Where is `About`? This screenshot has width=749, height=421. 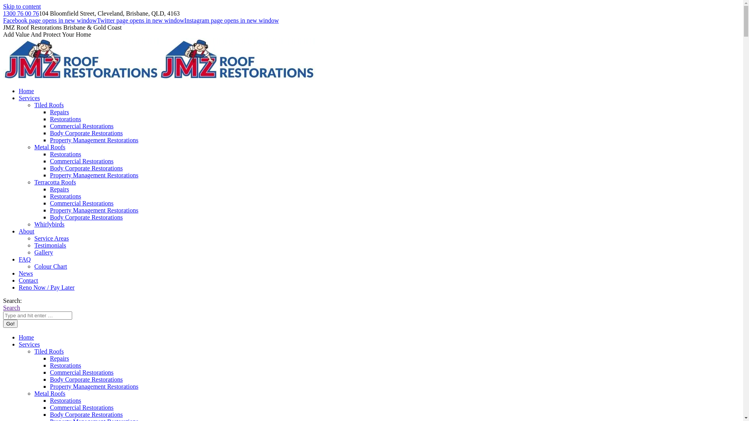 About is located at coordinates (27, 232).